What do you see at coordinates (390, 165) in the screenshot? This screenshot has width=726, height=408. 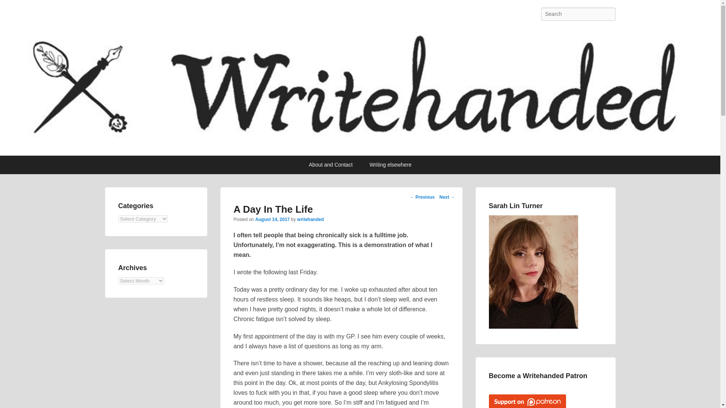 I see `Writing elsewhere` at bounding box center [390, 165].